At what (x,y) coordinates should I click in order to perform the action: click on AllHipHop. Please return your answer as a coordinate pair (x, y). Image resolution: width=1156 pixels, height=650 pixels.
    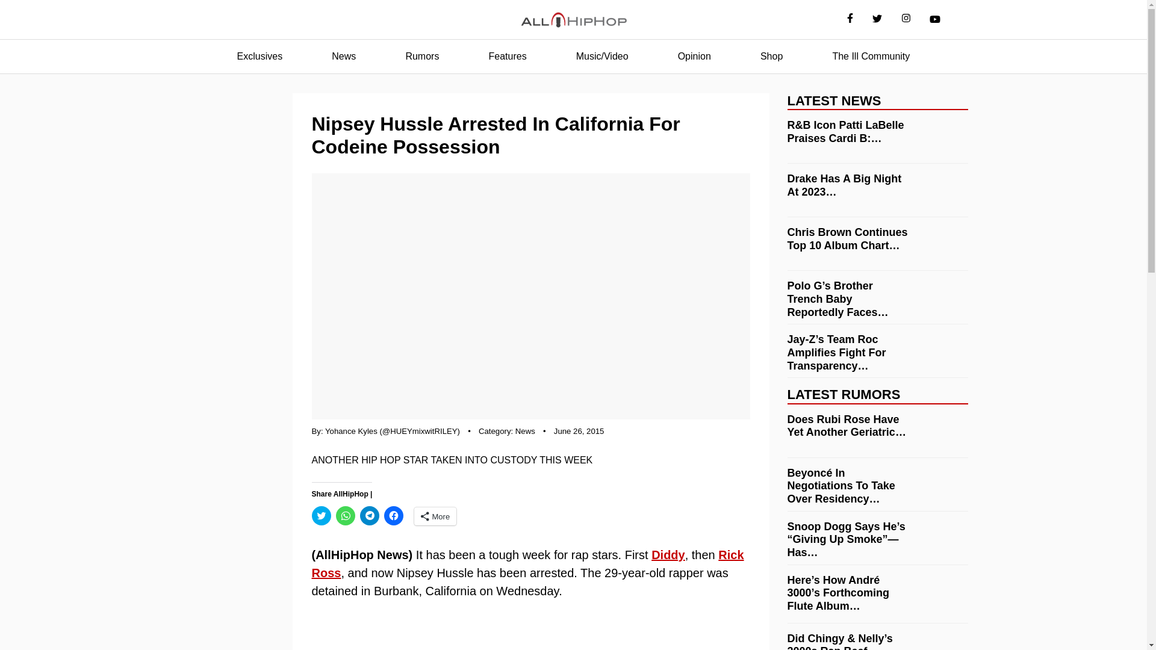
    Looking at the image, I should click on (573, 20).